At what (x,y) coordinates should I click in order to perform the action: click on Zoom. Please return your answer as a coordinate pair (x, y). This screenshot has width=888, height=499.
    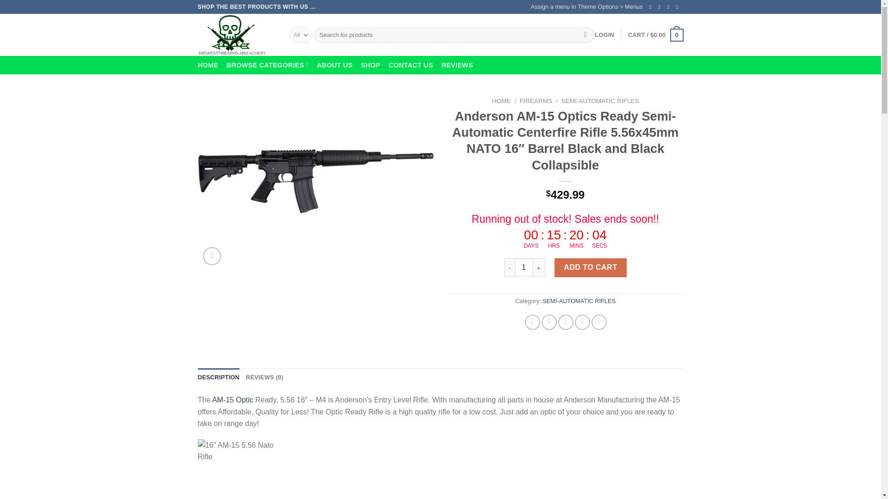
    Looking at the image, I should click on (212, 256).